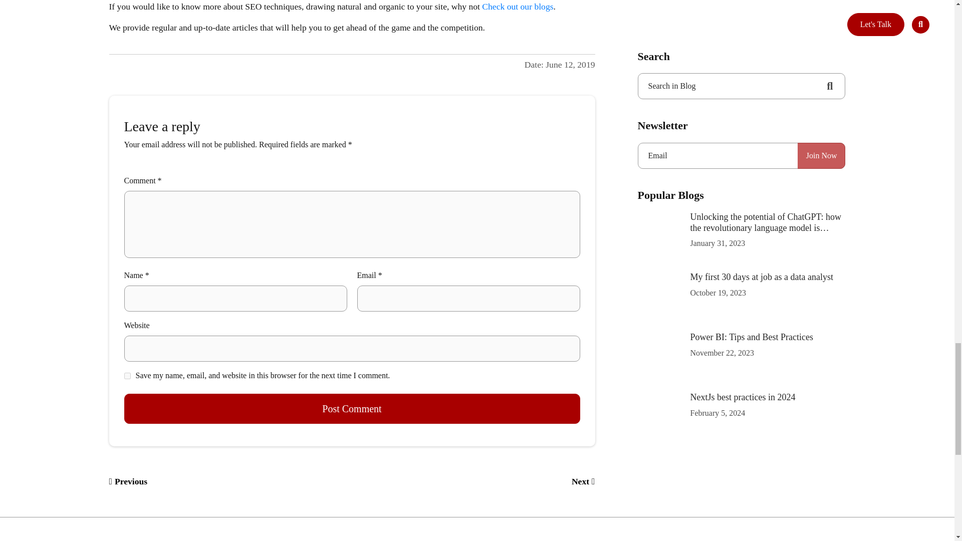 This screenshot has width=962, height=541. Describe the element at coordinates (517, 6) in the screenshot. I see `Check out our blogs` at that location.